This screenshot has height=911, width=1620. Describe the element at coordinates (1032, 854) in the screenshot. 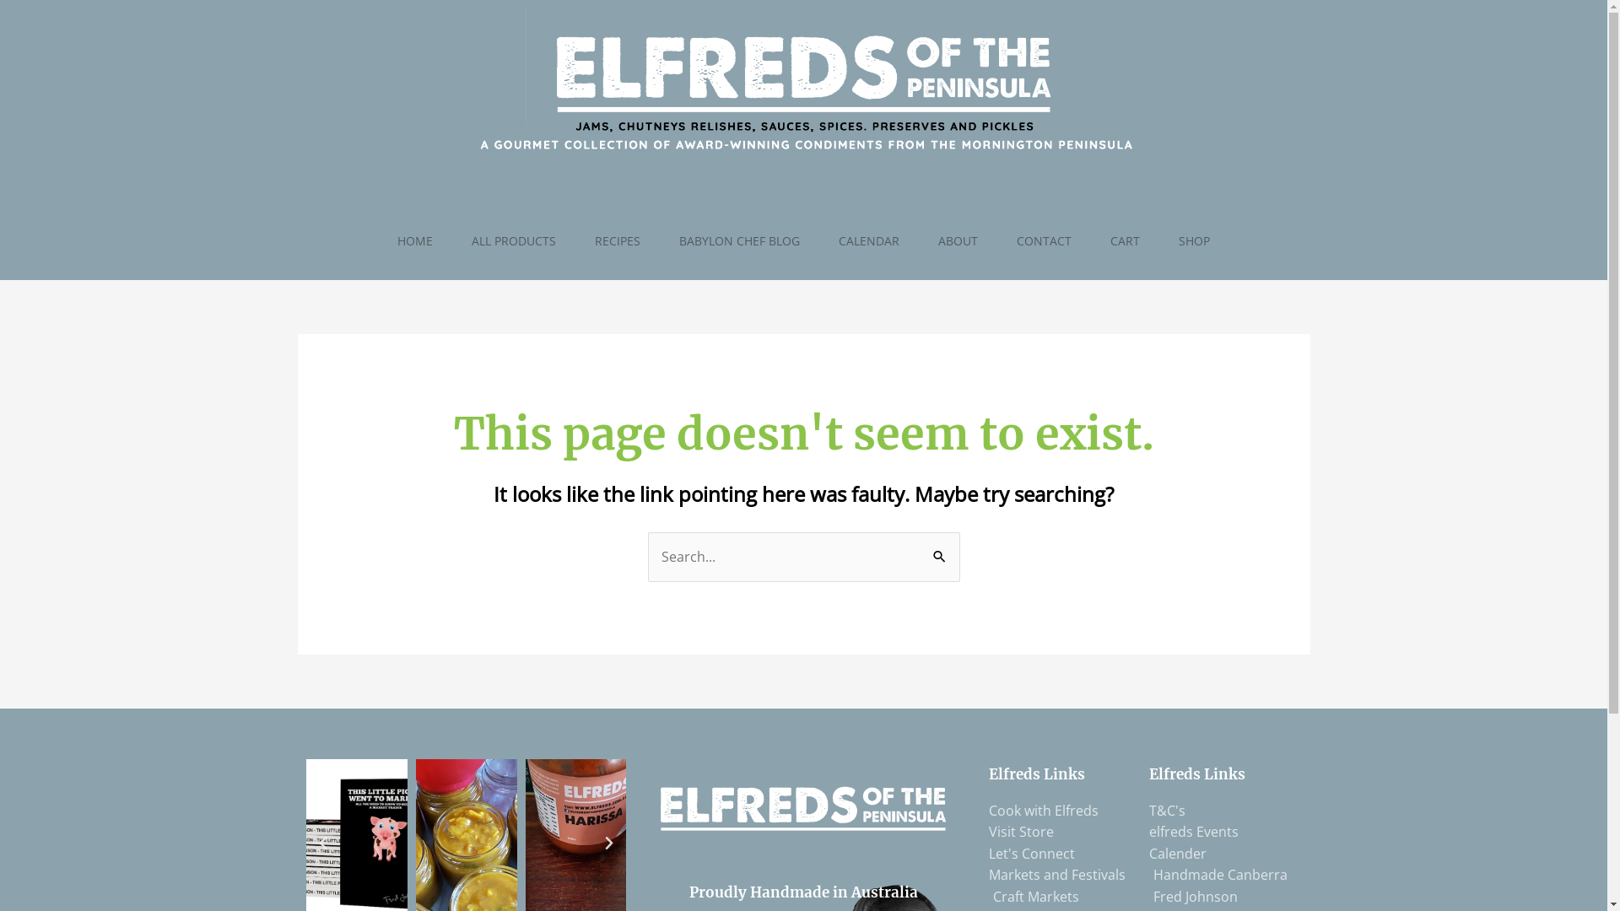

I see `Let's Connect` at that location.